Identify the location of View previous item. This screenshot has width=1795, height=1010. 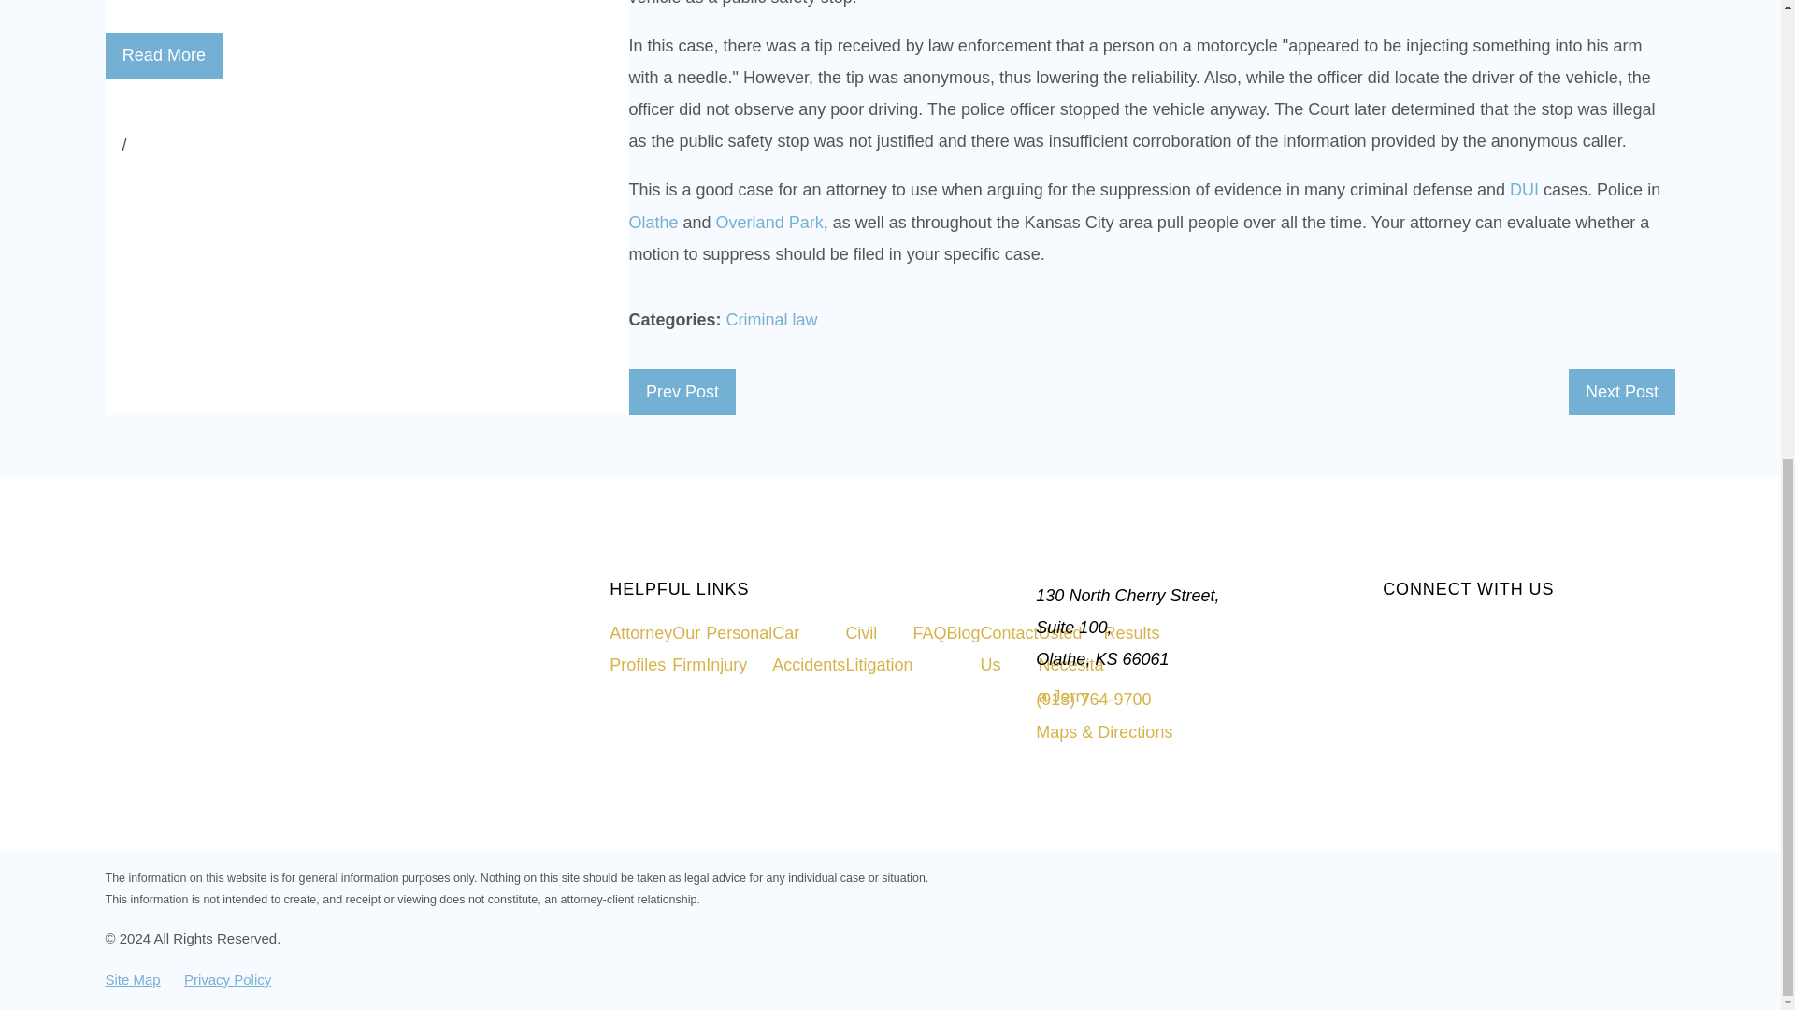
(112, 144).